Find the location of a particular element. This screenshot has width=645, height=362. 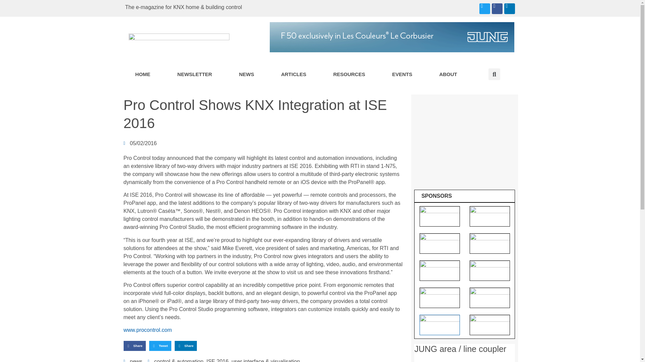

HOME is located at coordinates (142, 74).